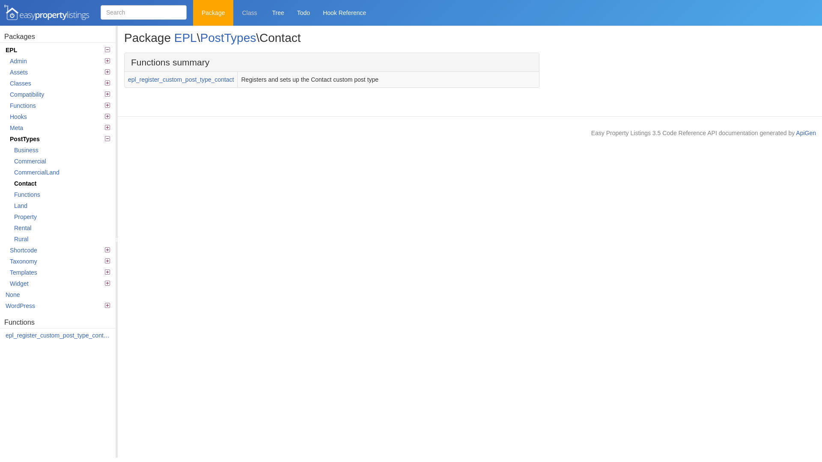 Image resolution: width=822 pixels, height=462 pixels. I want to click on Hooks, so click(60, 117).